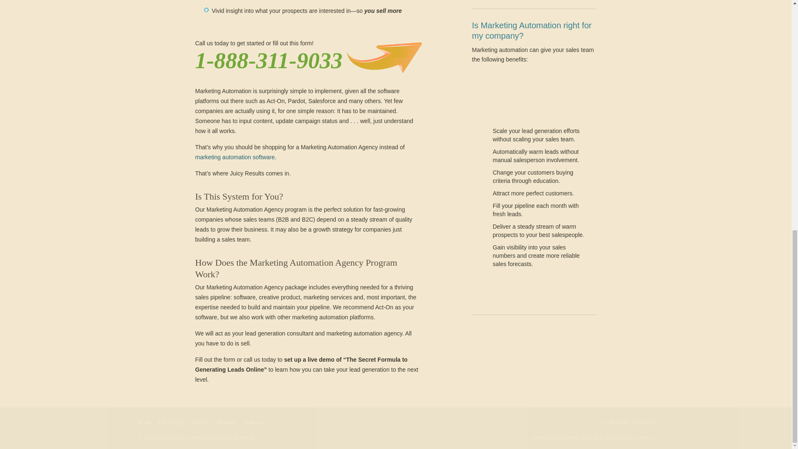 This screenshot has width=798, height=449. Describe the element at coordinates (144, 422) in the screenshot. I see `Book` at that location.